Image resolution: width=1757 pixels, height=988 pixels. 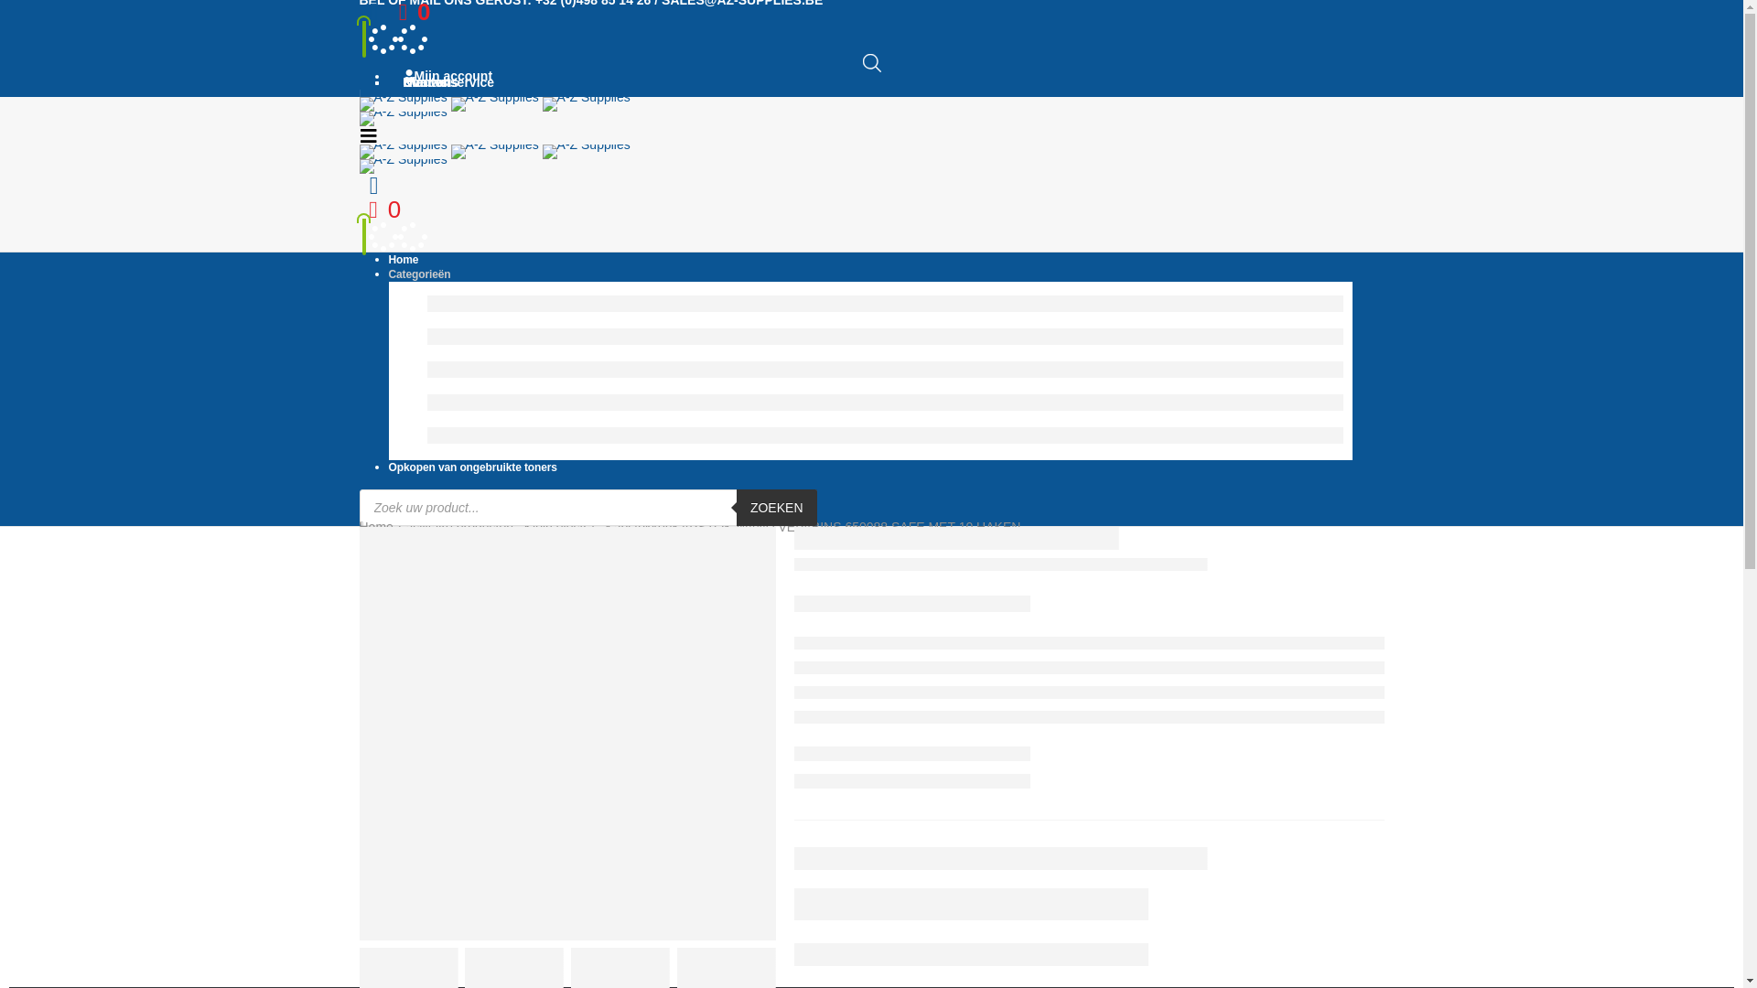 I want to click on Home, so click(x=375, y=527).